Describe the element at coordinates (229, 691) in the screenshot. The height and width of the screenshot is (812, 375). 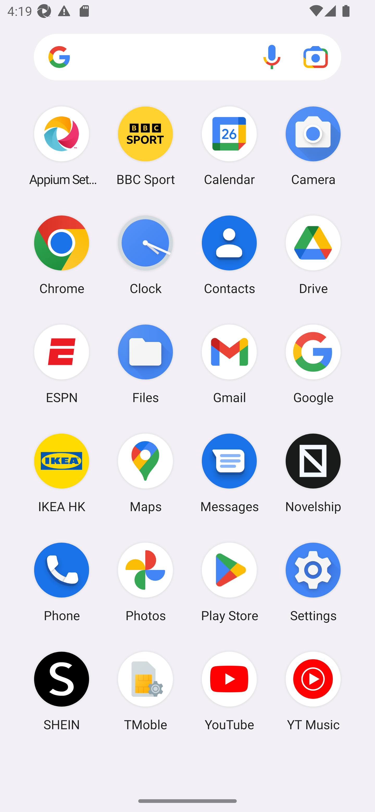
I see `YouTube` at that location.